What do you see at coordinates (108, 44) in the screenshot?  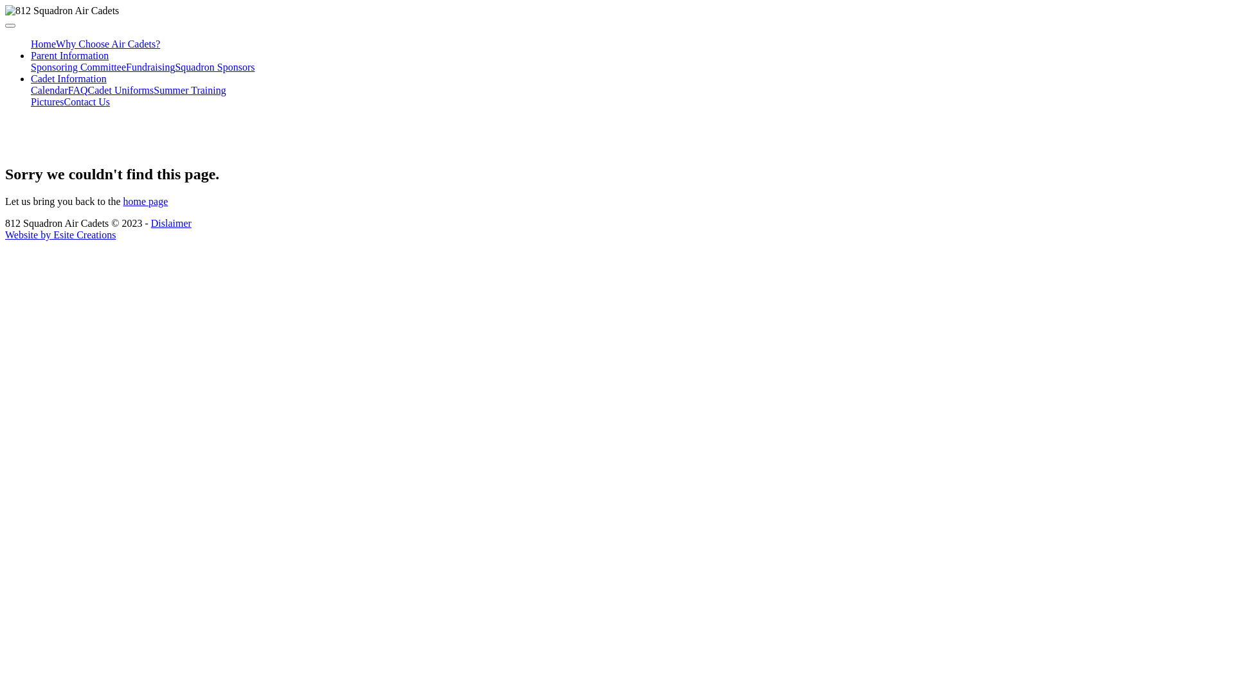 I see `Why Choose Air Cadets?` at bounding box center [108, 44].